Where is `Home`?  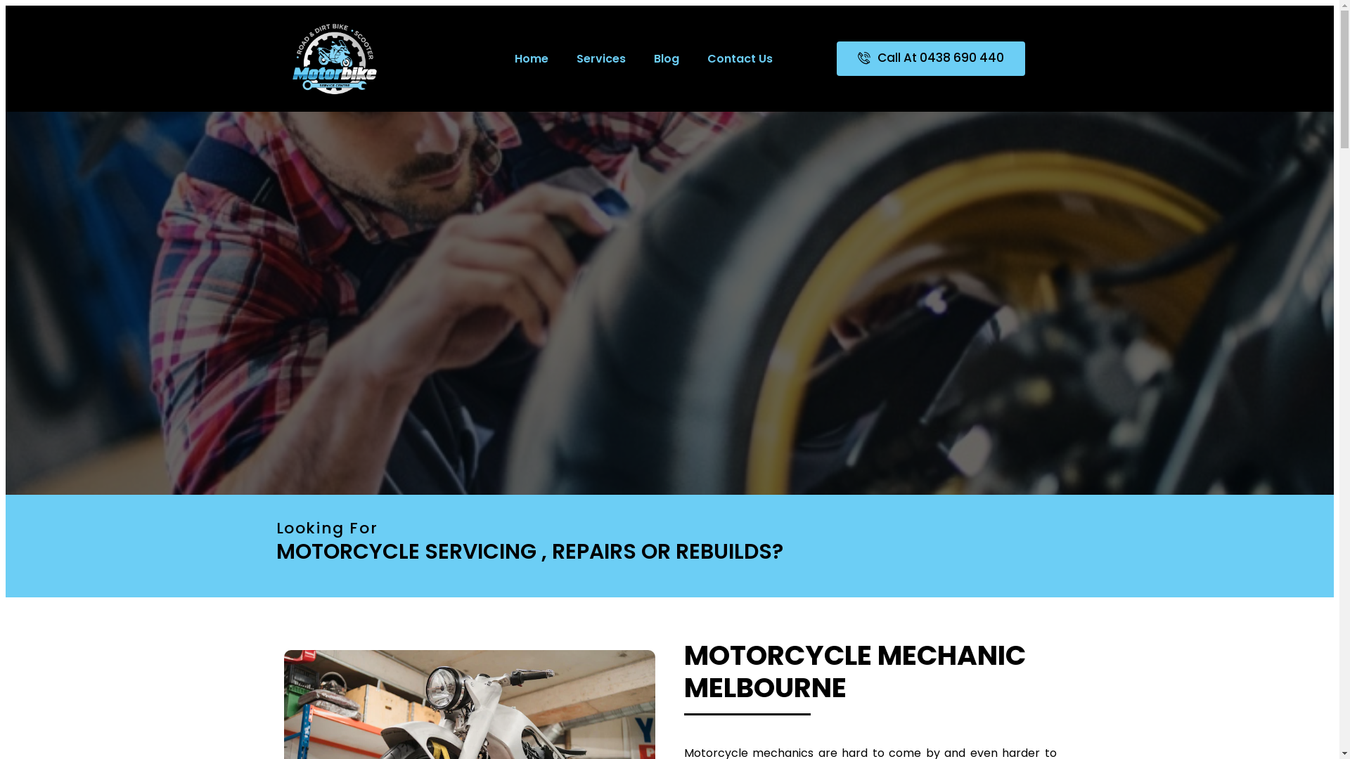
Home is located at coordinates (532, 58).